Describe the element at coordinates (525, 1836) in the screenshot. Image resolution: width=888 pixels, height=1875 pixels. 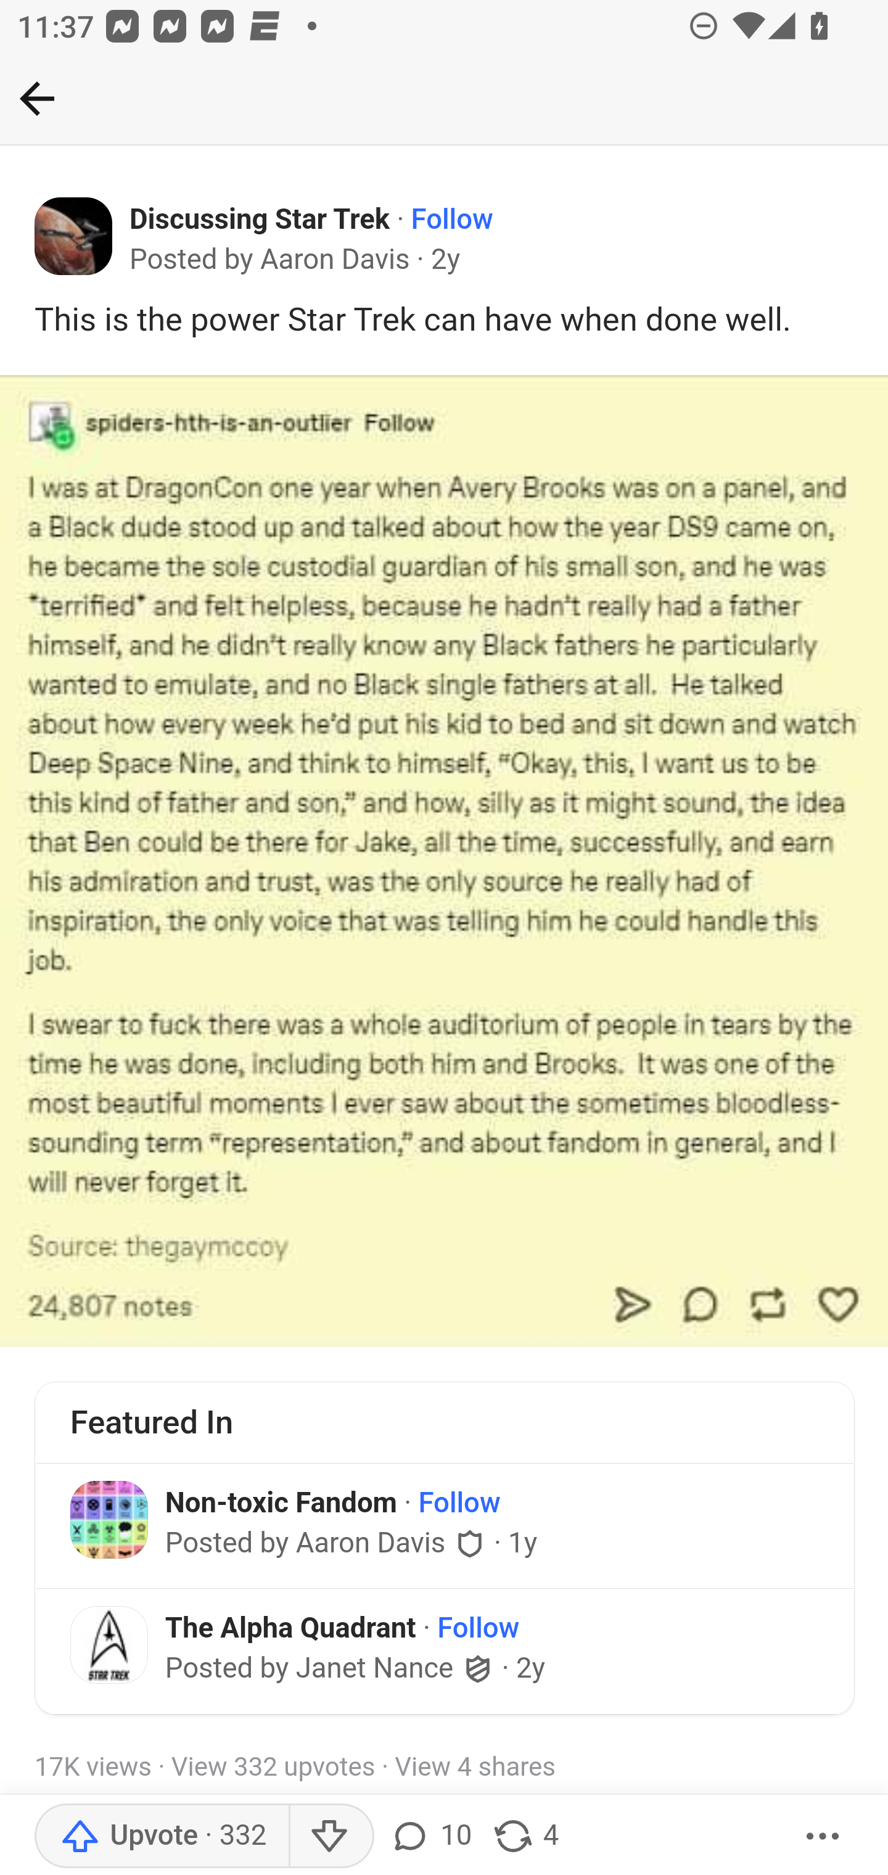
I see `4 shares` at that location.